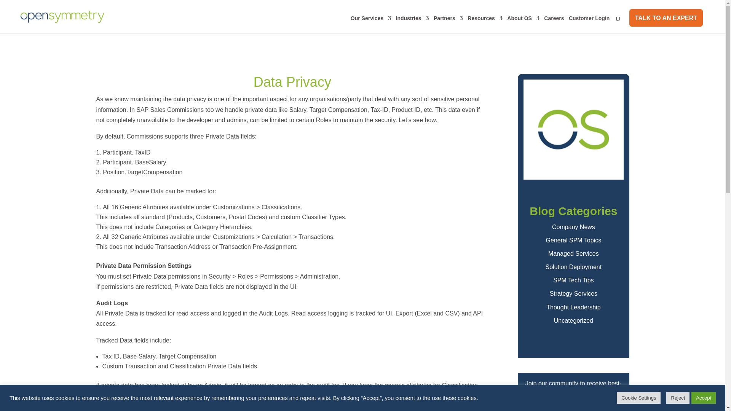 This screenshot has height=411, width=731. Describe the element at coordinates (371, 24) in the screenshot. I see `Our Services` at that location.